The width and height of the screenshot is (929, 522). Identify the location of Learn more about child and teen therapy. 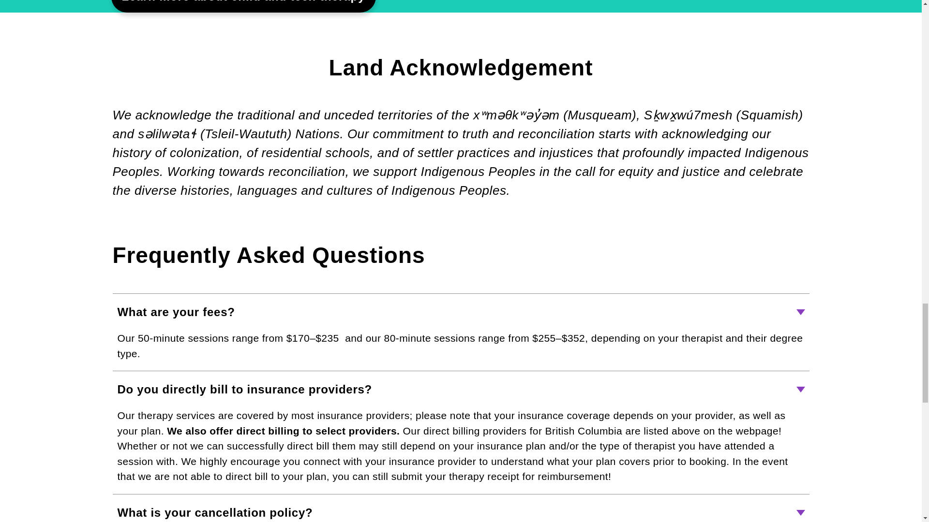
(244, 6).